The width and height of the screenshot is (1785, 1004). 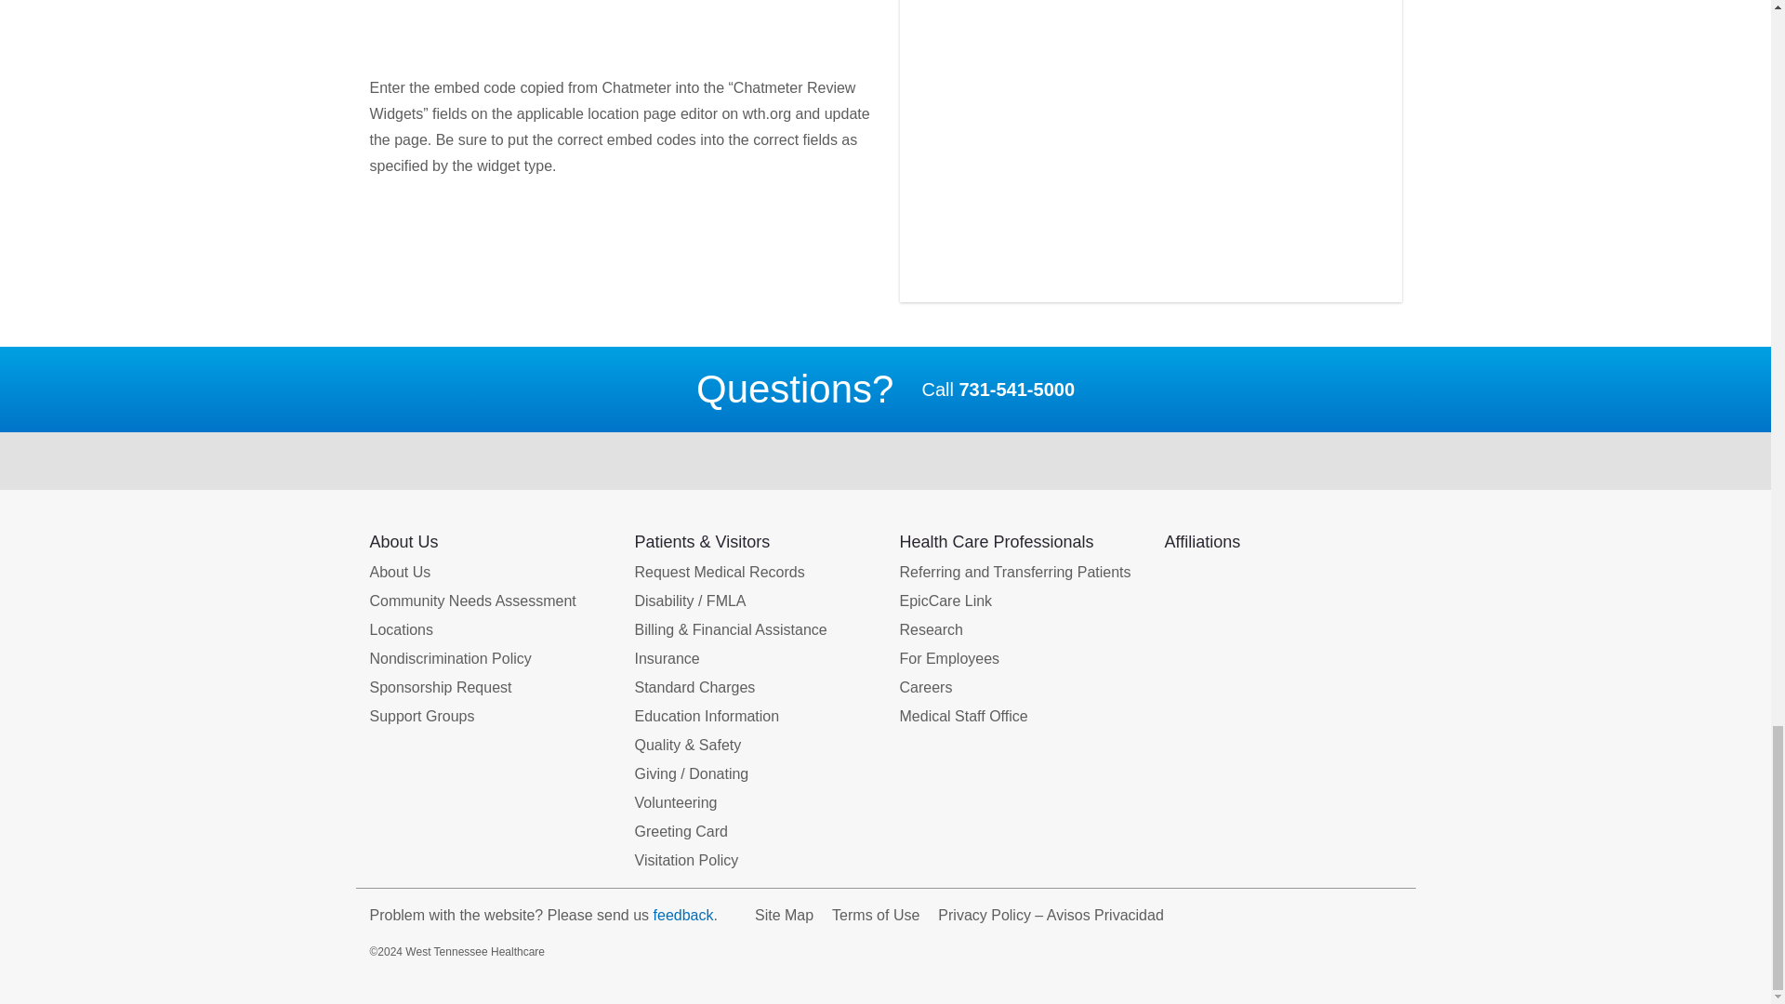 I want to click on Request Medical Records, so click(x=719, y=572).